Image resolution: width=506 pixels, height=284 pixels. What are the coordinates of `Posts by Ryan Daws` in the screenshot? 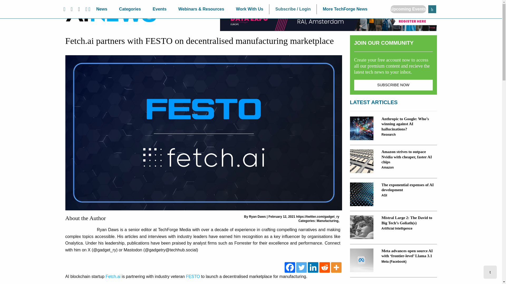 It's located at (257, 216).